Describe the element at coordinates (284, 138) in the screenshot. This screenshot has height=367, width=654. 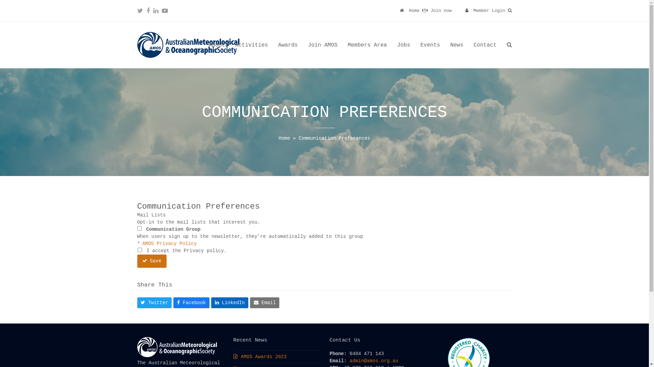
I see `Home` at that location.